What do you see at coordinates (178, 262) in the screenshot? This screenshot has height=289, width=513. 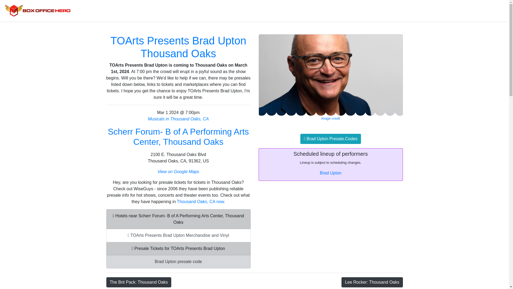 I see `Brad Upton presale code` at bounding box center [178, 262].